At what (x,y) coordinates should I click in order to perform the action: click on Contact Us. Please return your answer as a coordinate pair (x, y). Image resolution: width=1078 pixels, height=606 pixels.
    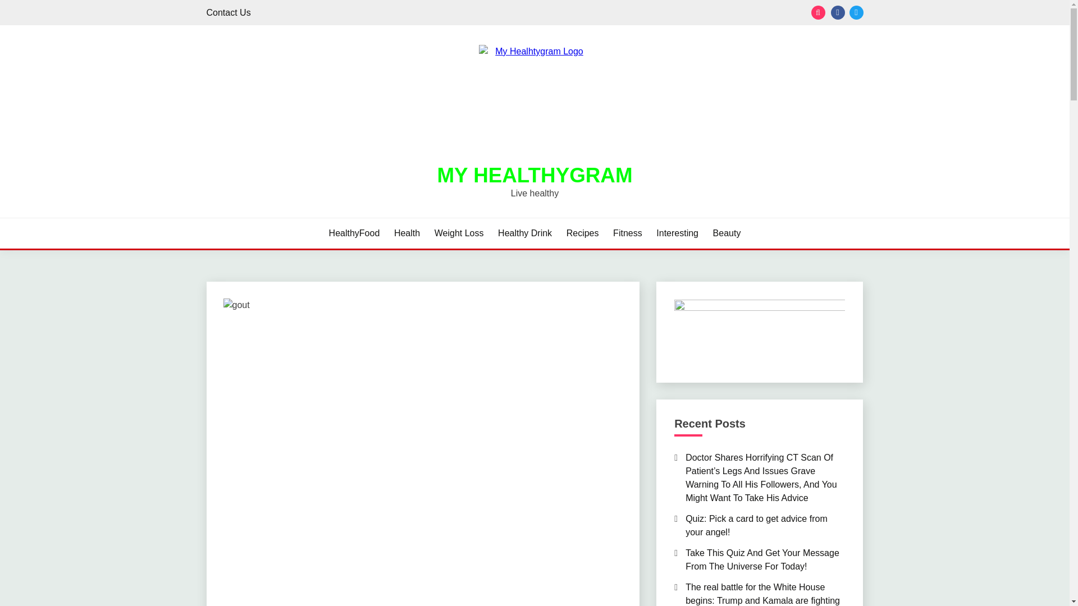
    Looking at the image, I should click on (229, 12).